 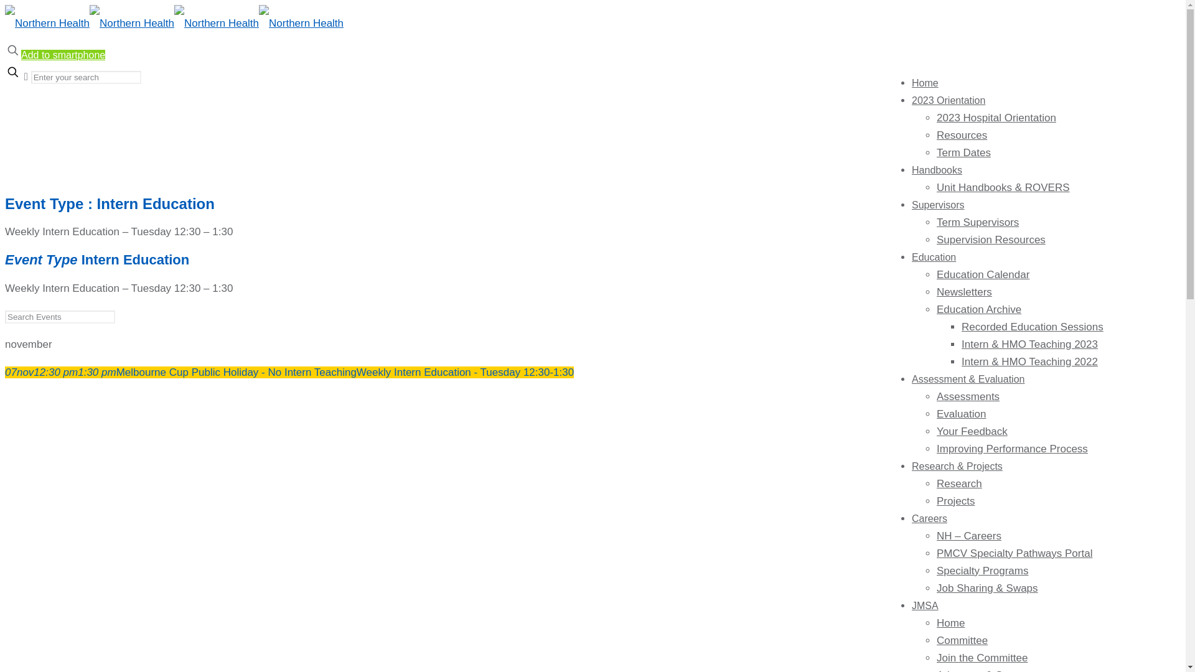 I want to click on Committee, so click(x=962, y=641).